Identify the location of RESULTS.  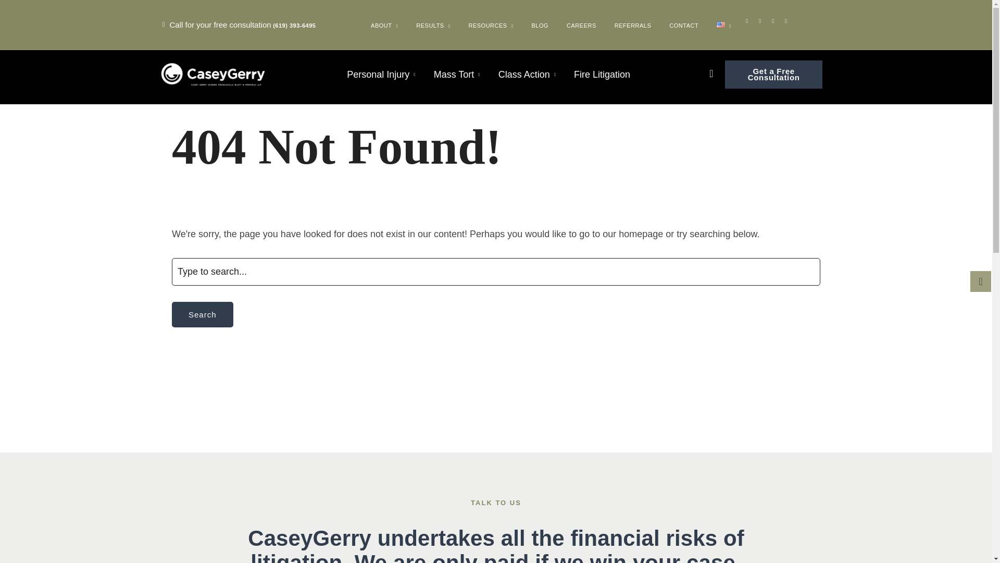
(433, 29).